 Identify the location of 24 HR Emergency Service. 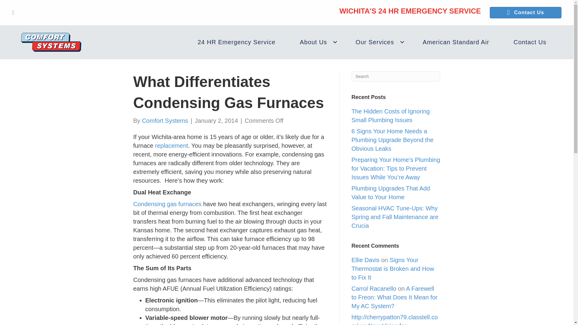
(236, 42).